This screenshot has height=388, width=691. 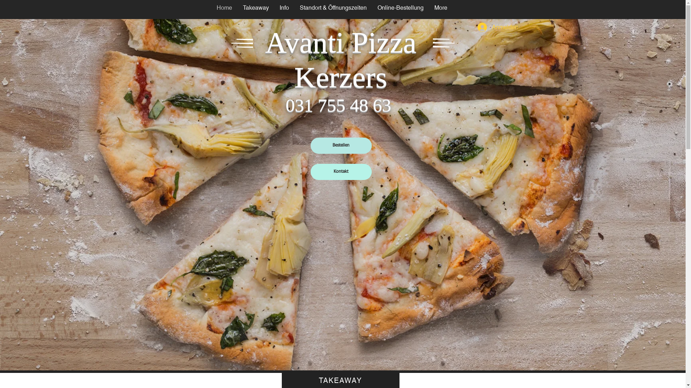 I want to click on Anmelden, so click(x=494, y=27).